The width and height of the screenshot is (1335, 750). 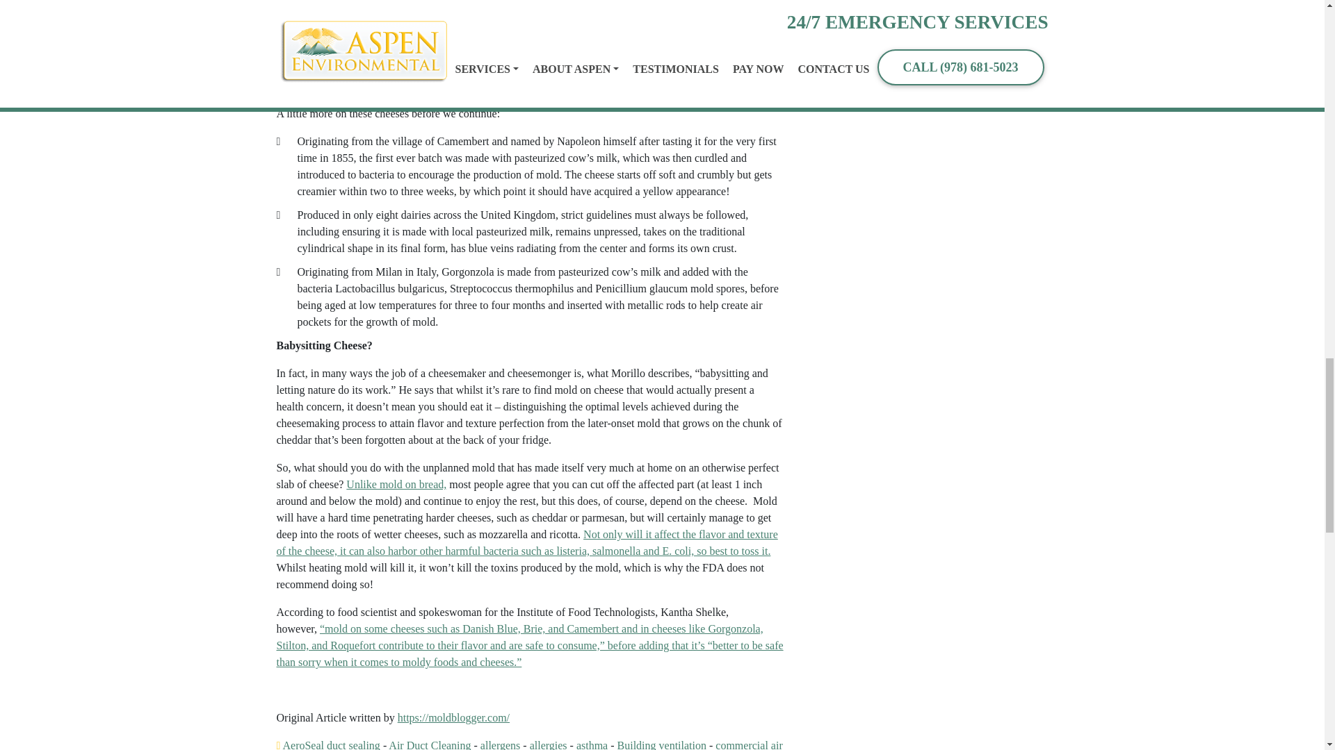 I want to click on asthma, so click(x=592, y=744).